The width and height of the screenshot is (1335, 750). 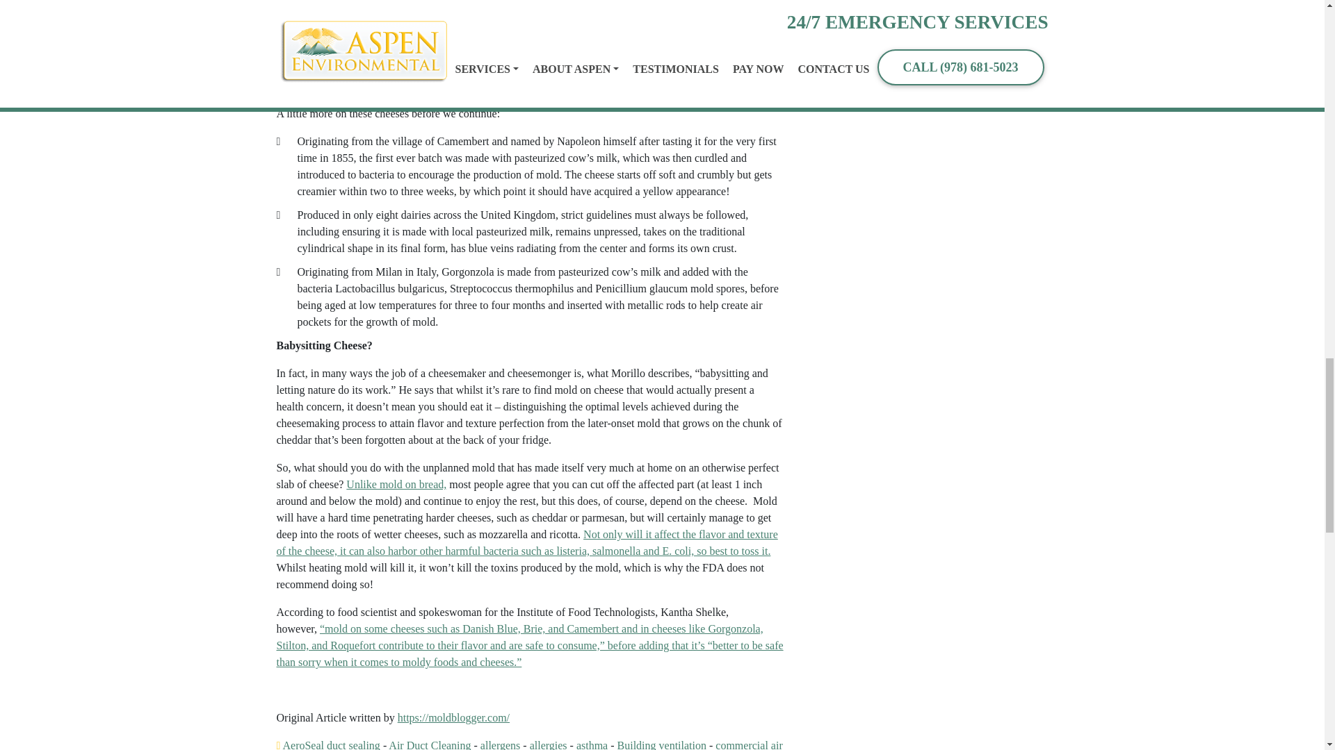 I want to click on asthma, so click(x=592, y=744).